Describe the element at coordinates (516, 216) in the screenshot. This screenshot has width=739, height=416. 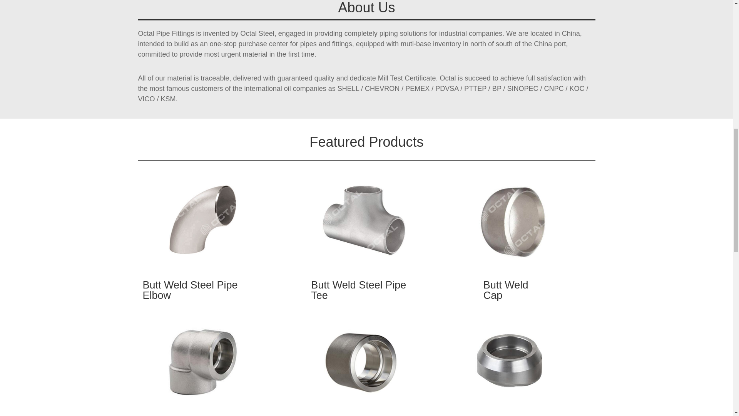
I see `steel pipe cap butt weld` at that location.